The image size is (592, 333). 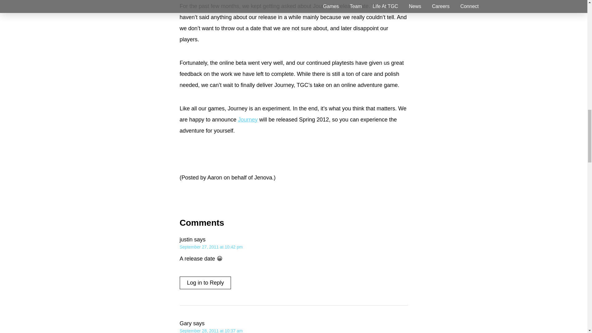 I want to click on Journey, so click(x=248, y=120).